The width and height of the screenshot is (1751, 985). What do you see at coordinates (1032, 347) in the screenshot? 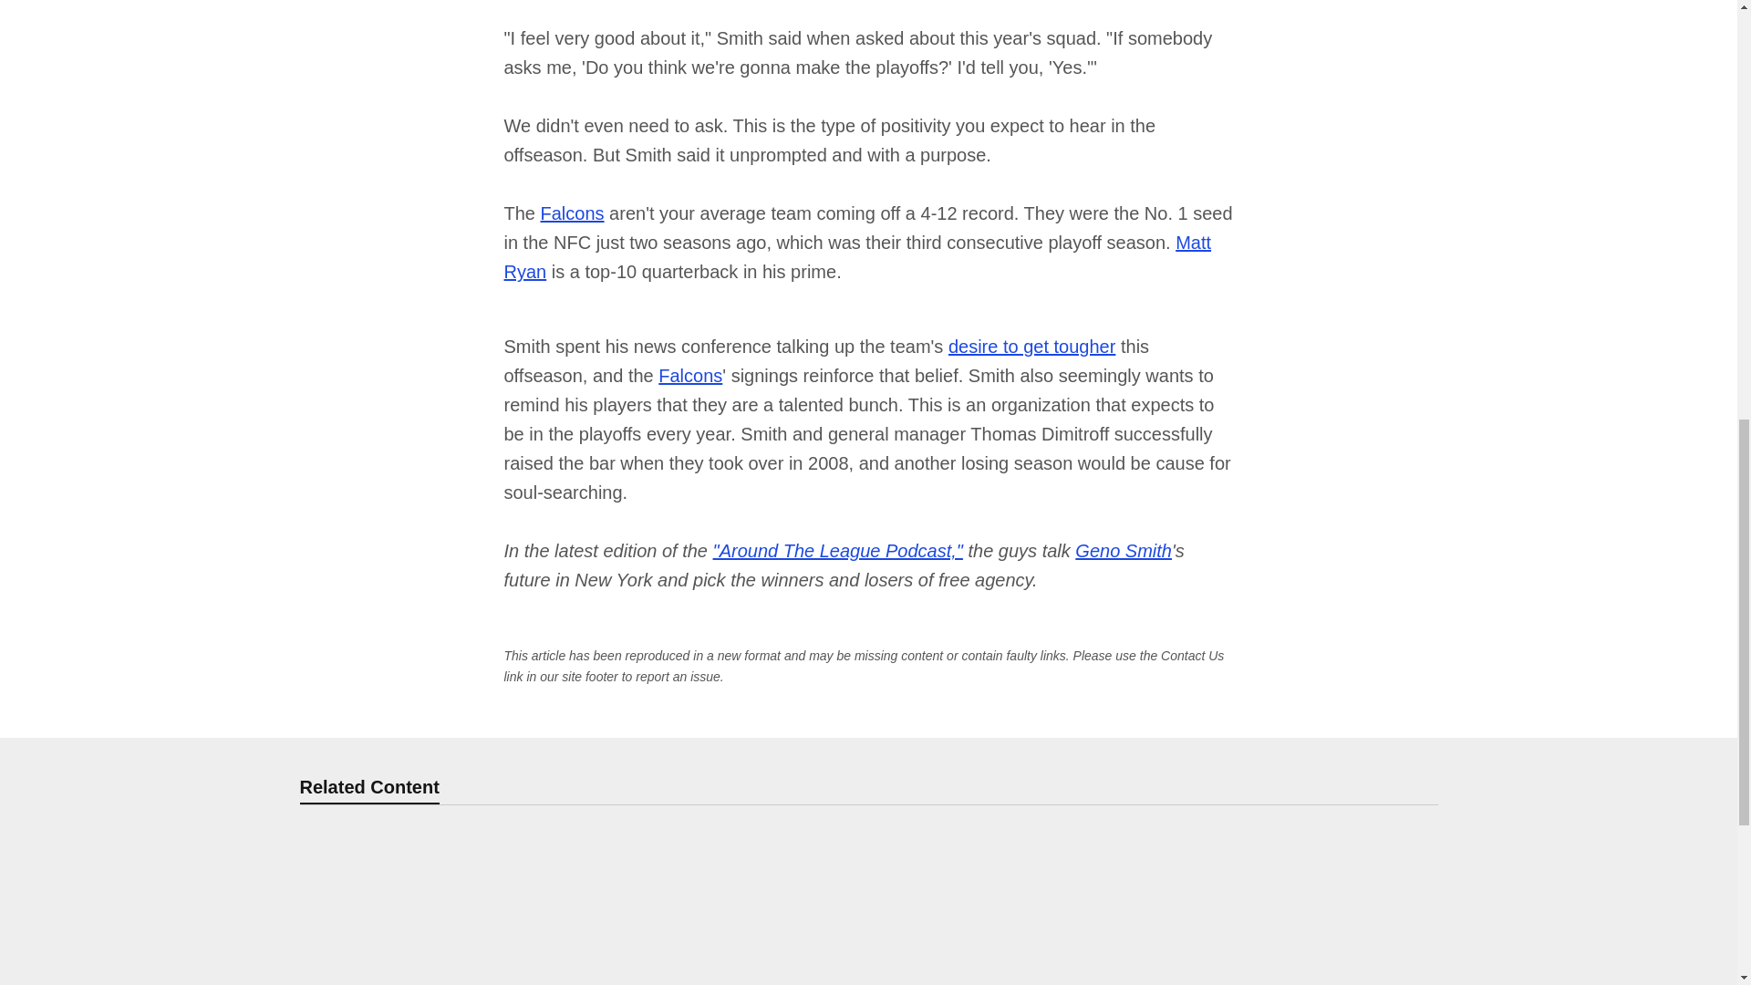
I see `desire to get tougher` at bounding box center [1032, 347].